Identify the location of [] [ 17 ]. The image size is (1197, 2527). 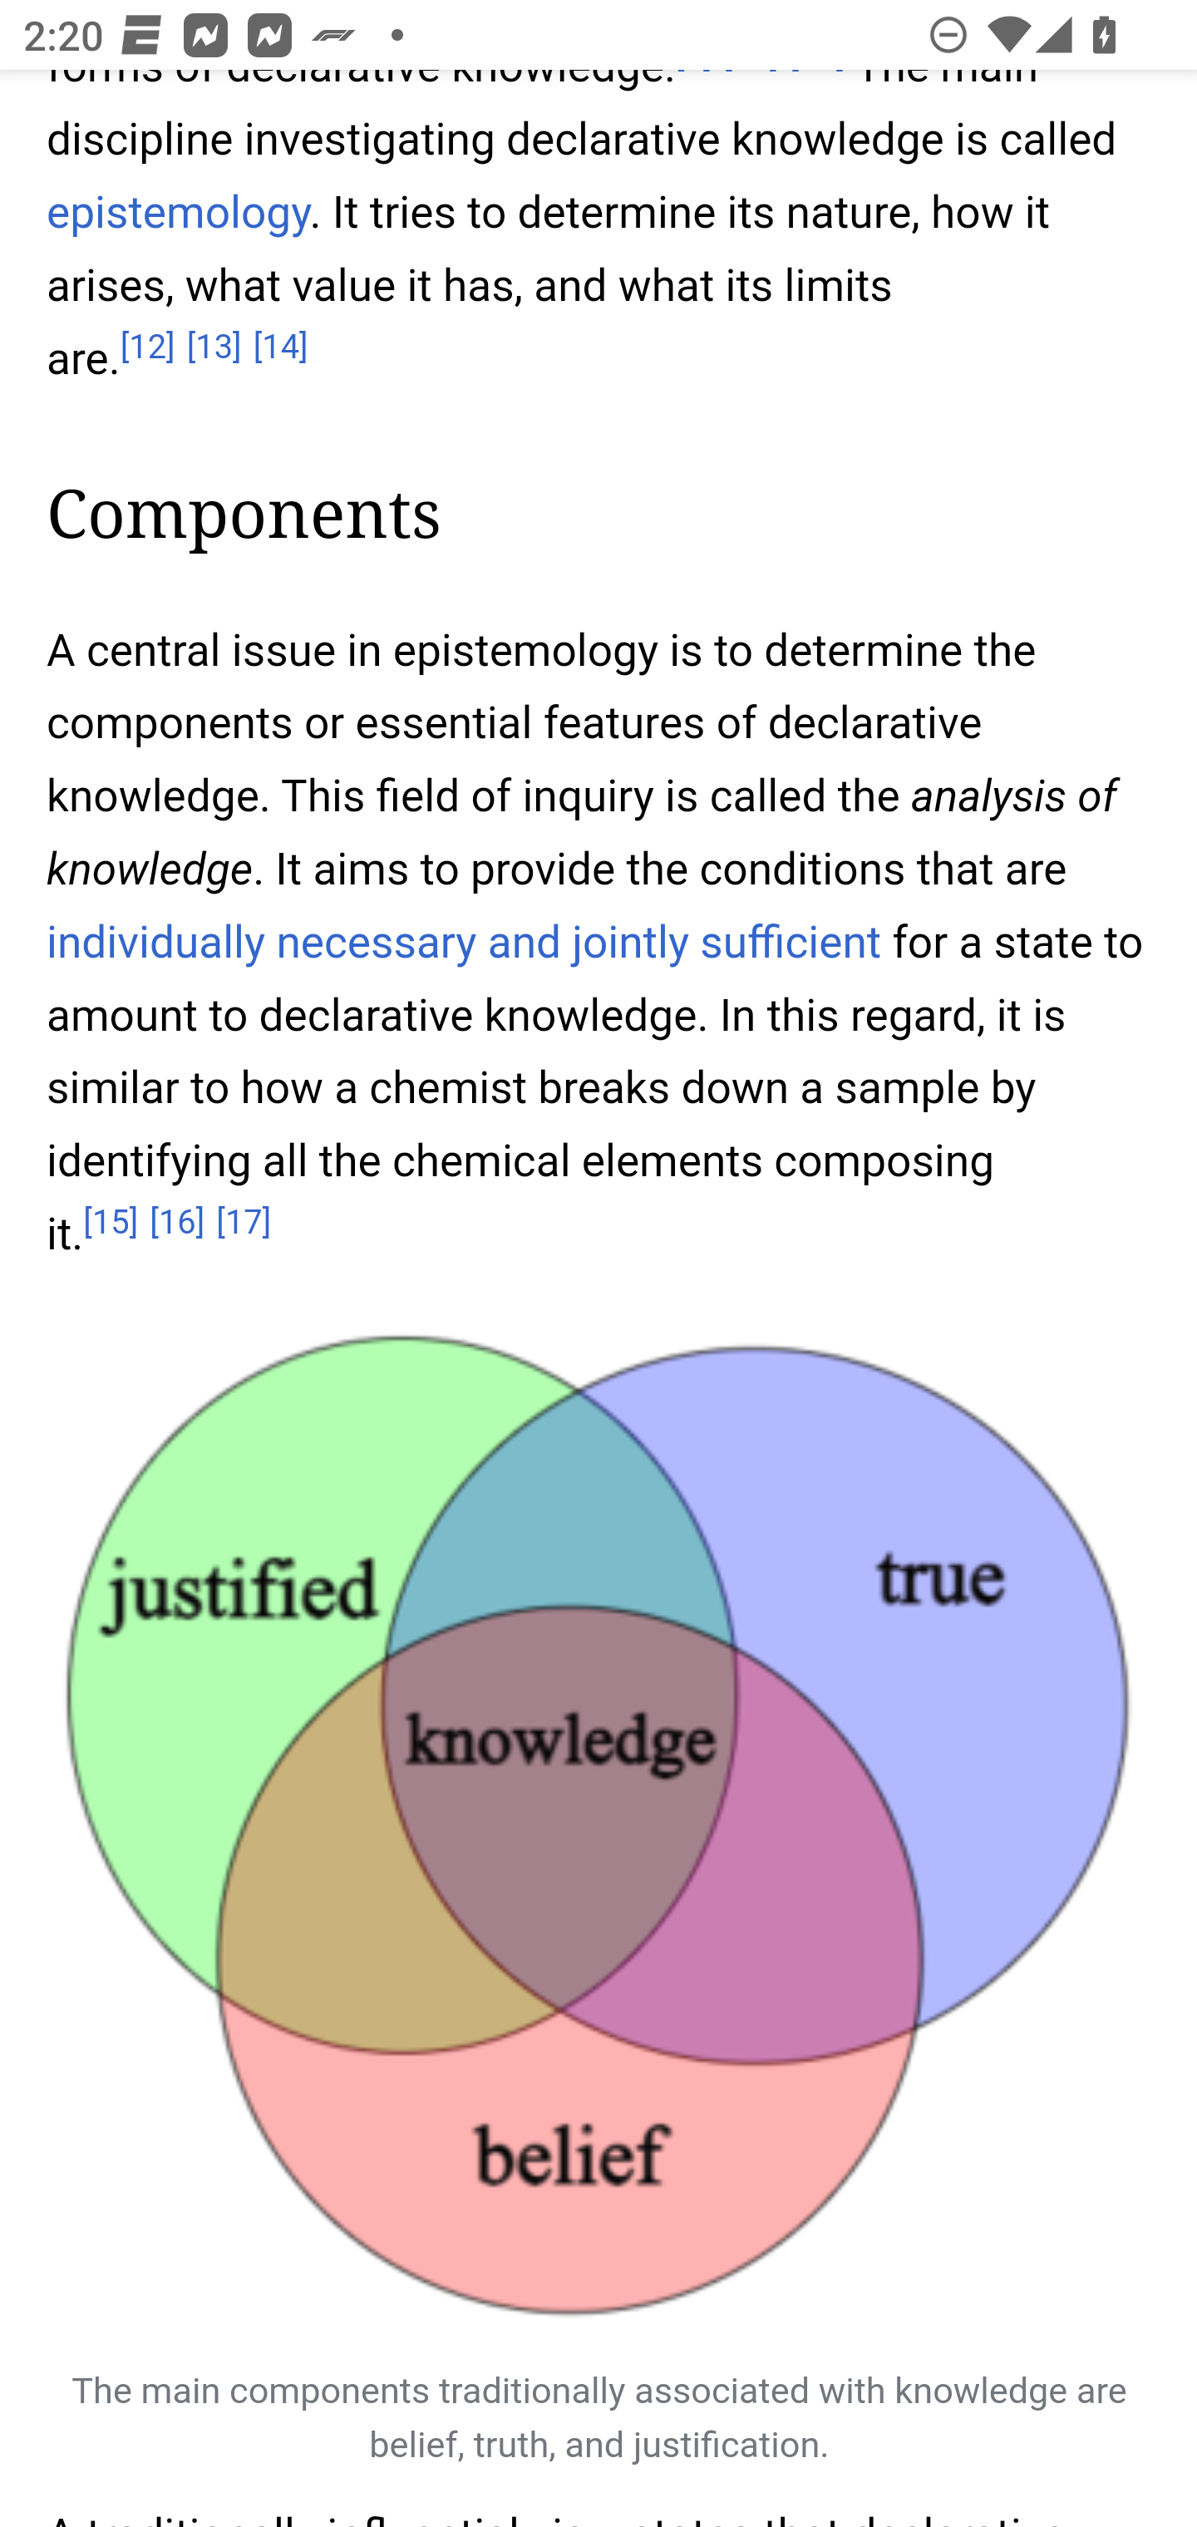
(244, 1225).